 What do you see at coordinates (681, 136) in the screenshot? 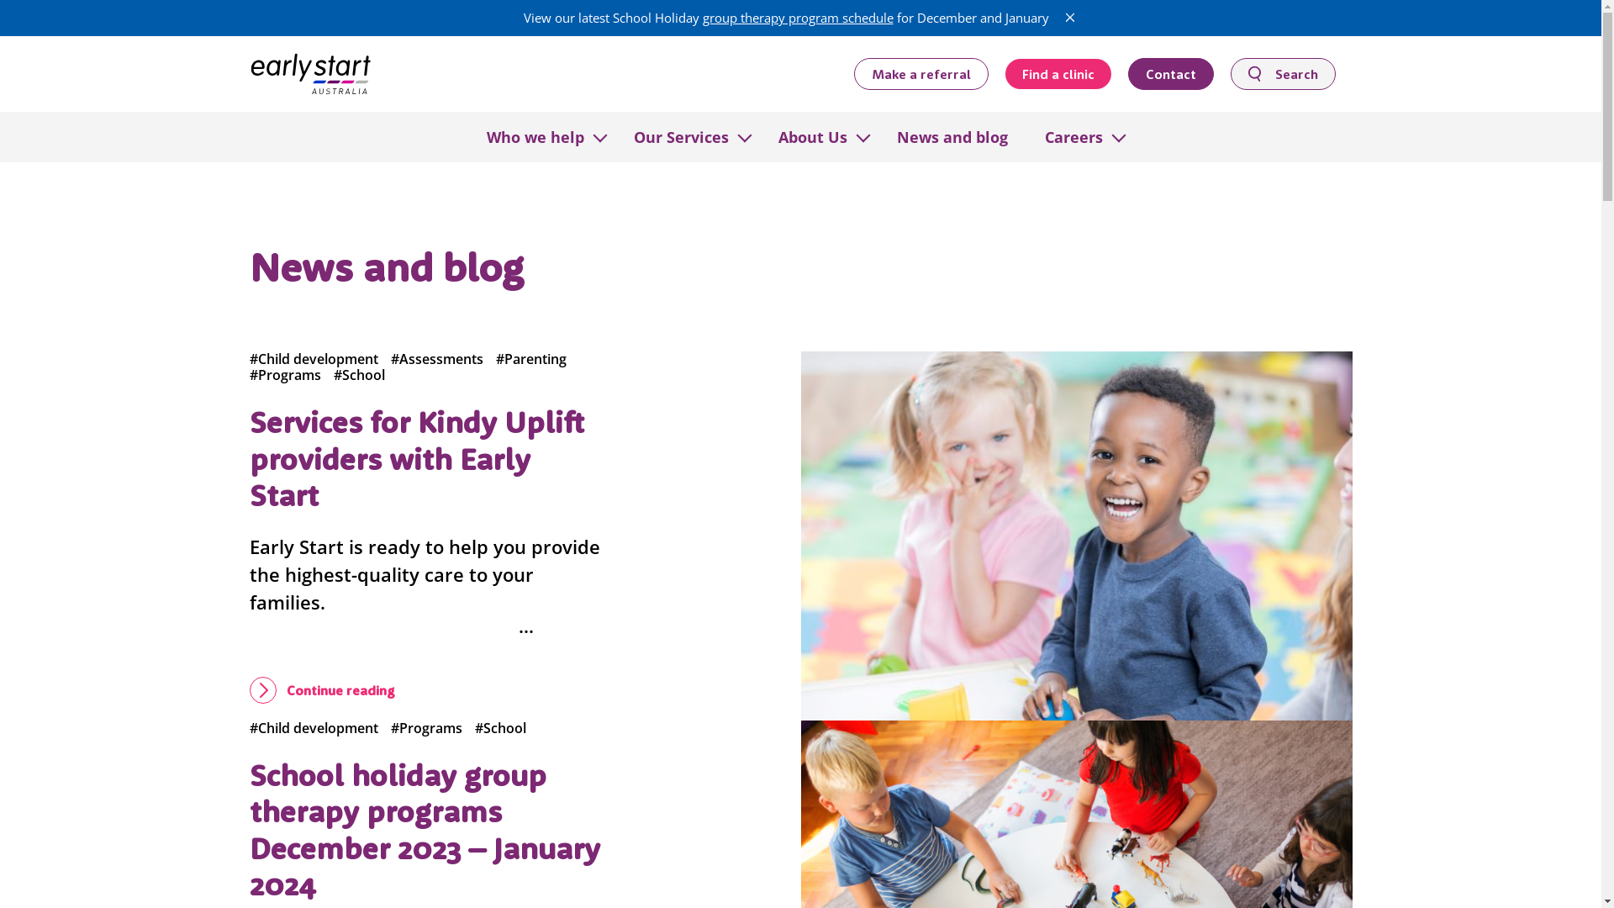
I see `Our Services` at bounding box center [681, 136].